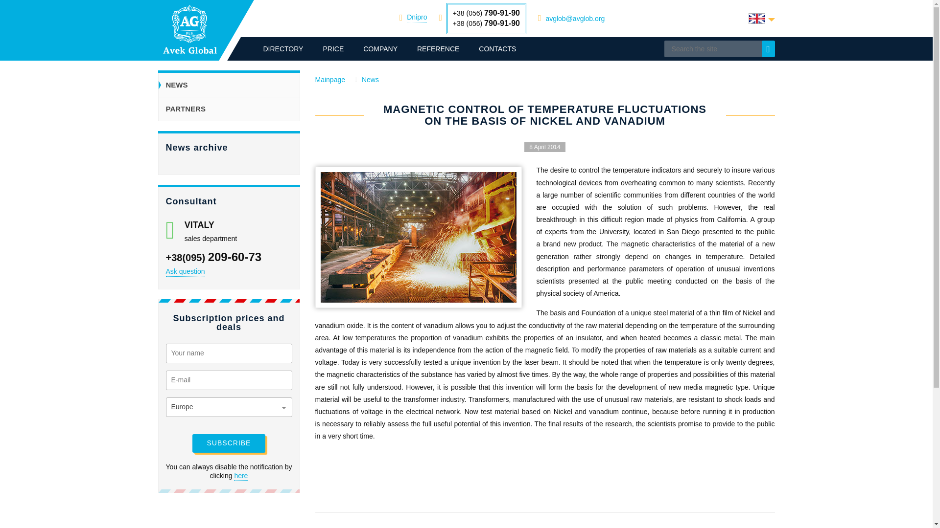 The width and height of the screenshot is (940, 528). Describe the element at coordinates (417, 17) in the screenshot. I see `Dnipro` at that location.